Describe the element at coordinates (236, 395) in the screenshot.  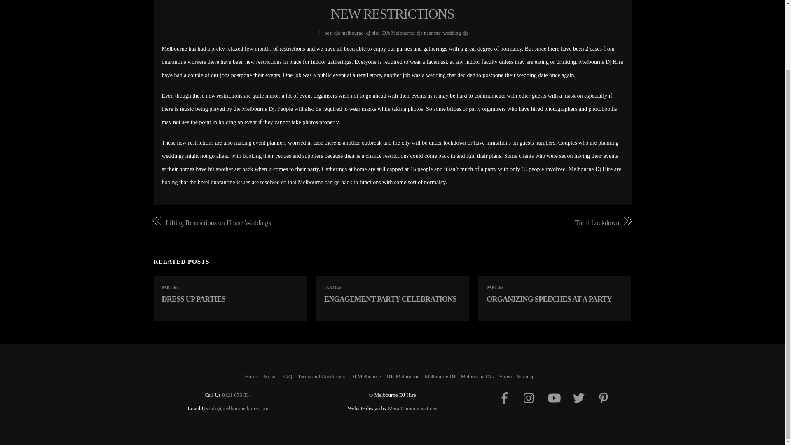
I see `0421 076 331` at that location.